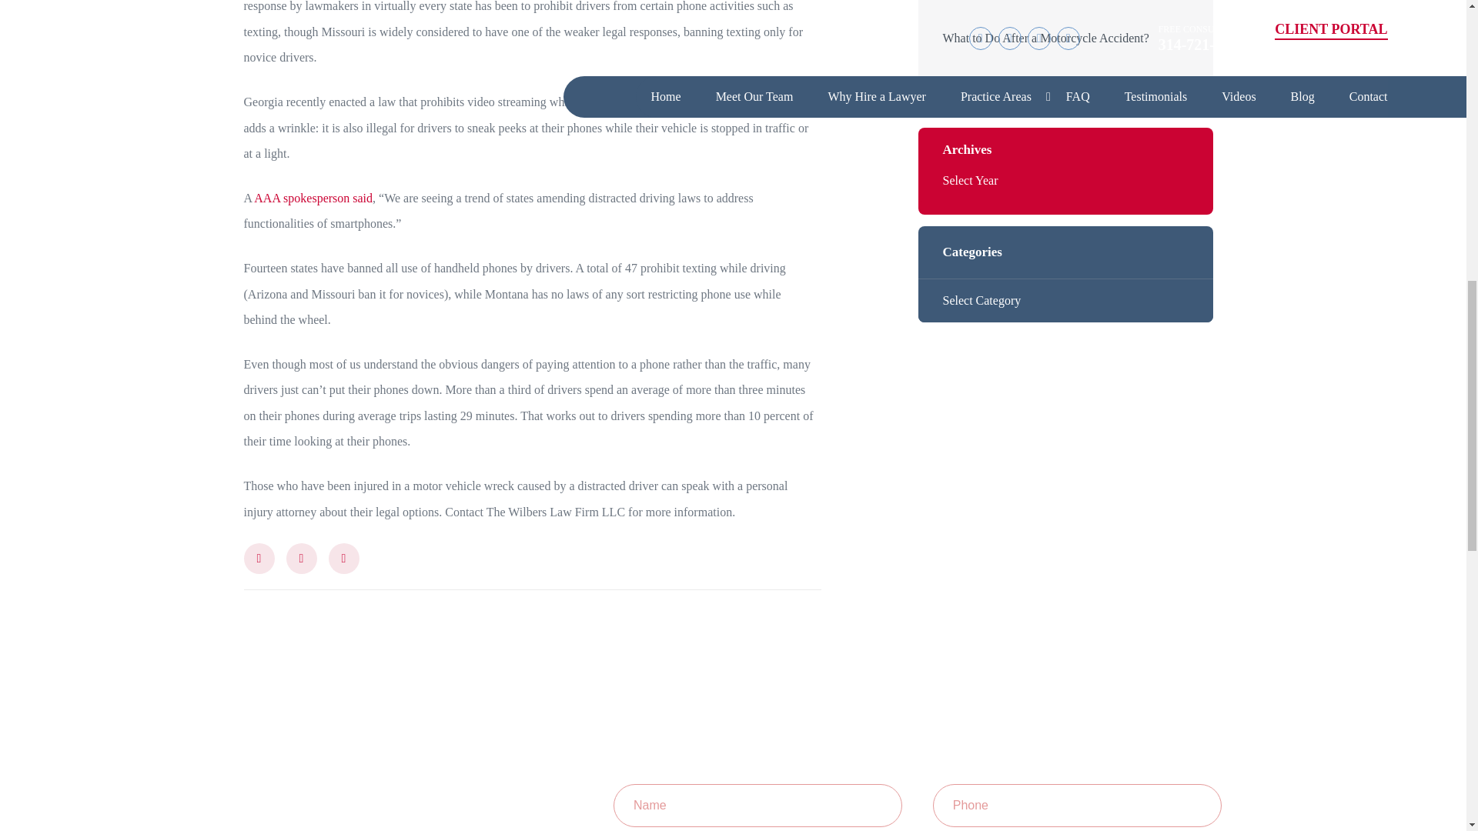 The width and height of the screenshot is (1478, 831). Describe the element at coordinates (1065, 2) in the screenshot. I see `What are 3rd Party Auto and Trucking Accident Claims?` at that location.